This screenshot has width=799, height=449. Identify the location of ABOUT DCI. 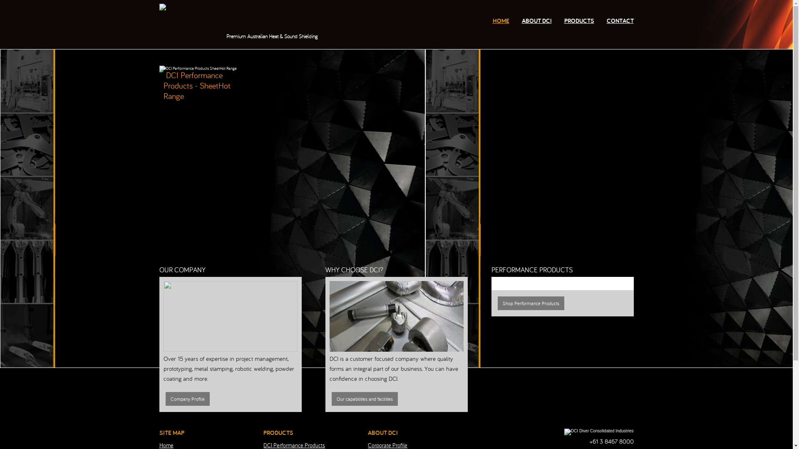
(537, 21).